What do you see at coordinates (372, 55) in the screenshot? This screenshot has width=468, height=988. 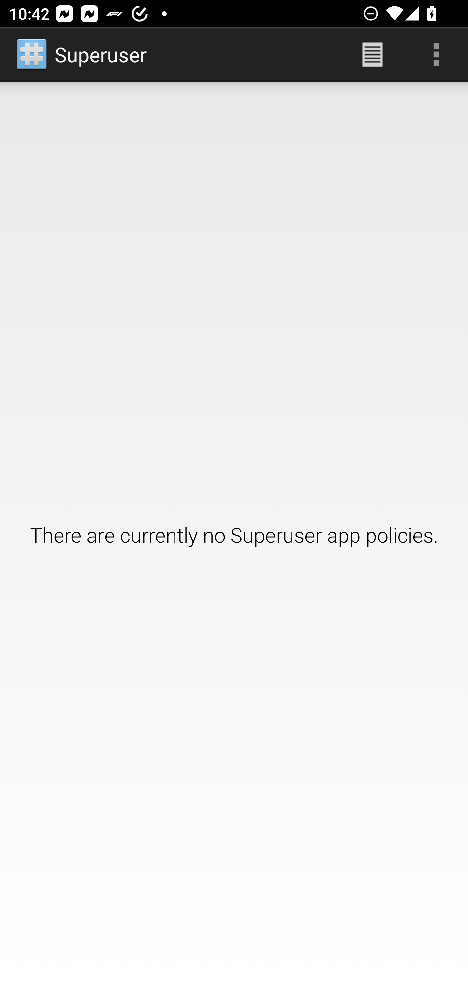 I see `Logs` at bounding box center [372, 55].